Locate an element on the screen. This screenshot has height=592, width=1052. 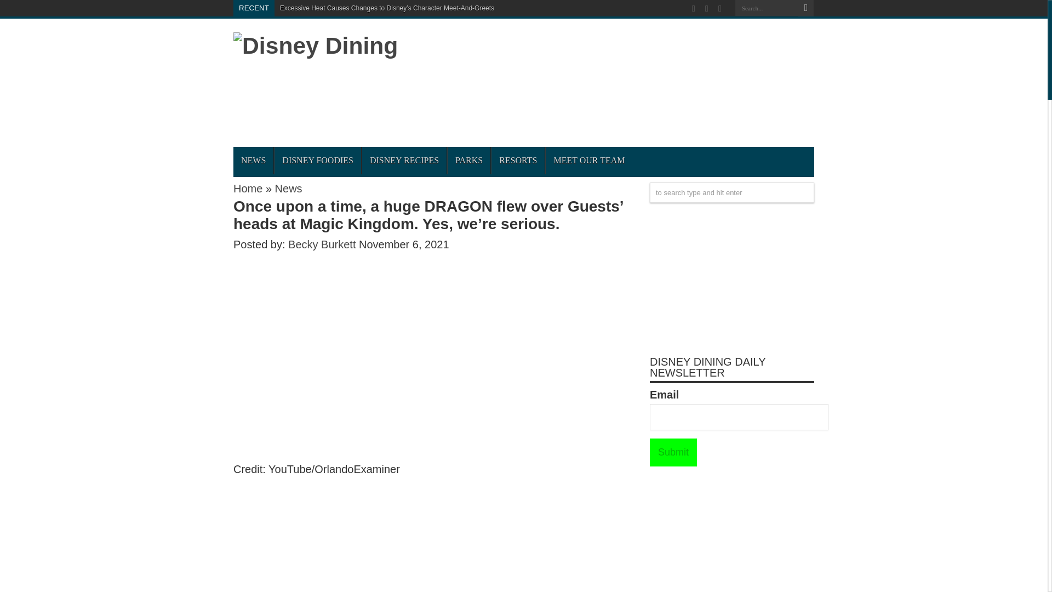
Home is located at coordinates (248, 189).